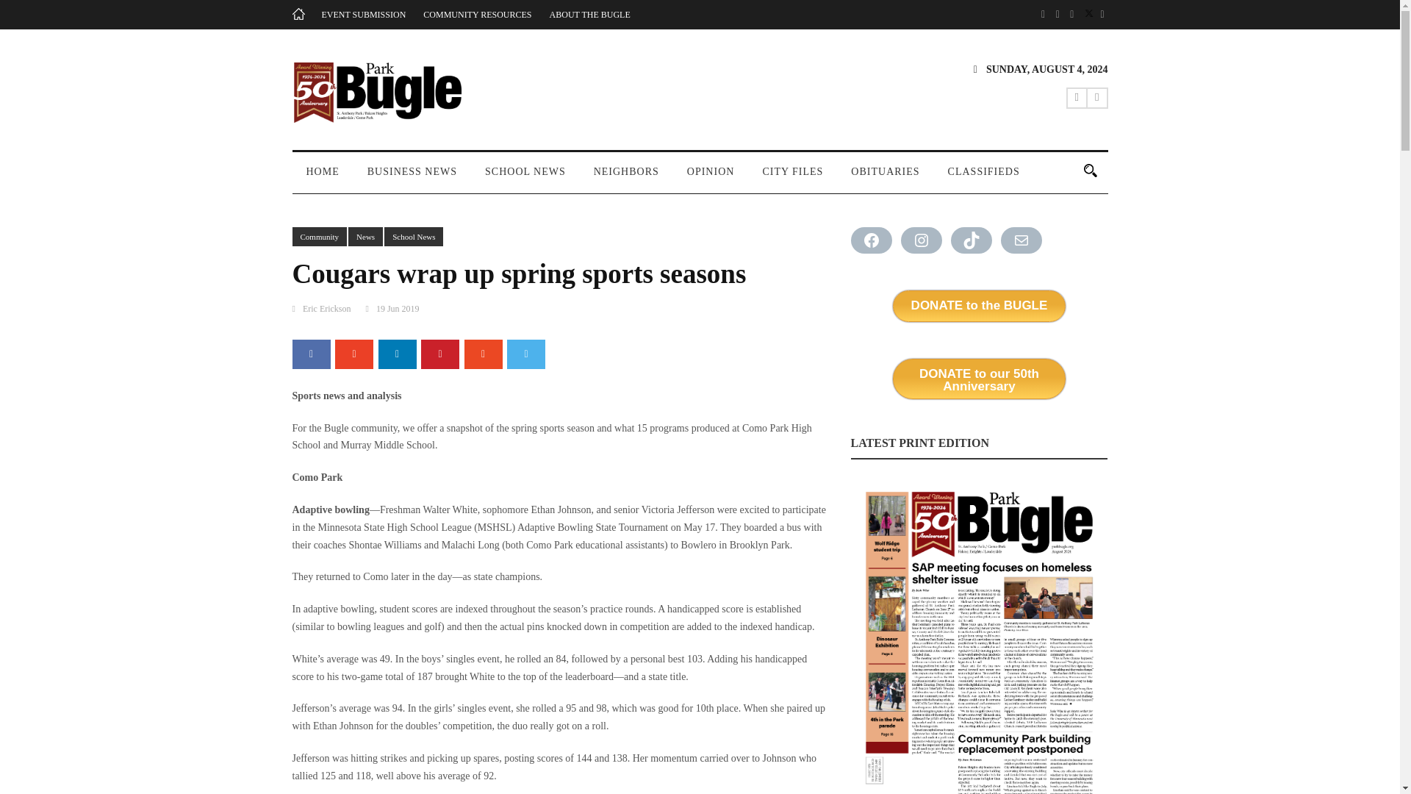 The height and width of the screenshot is (794, 1411). I want to click on Community, so click(319, 237).